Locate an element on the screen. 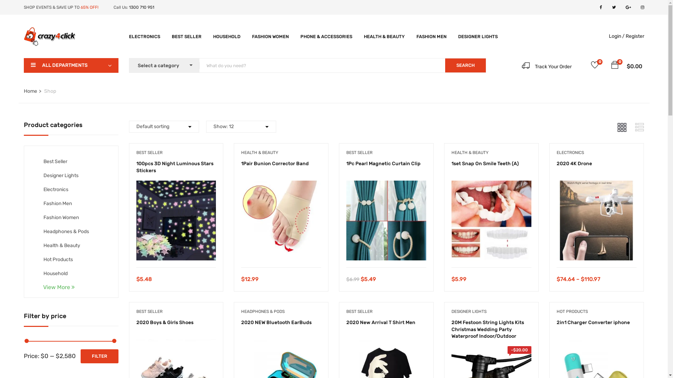  BEST SELLER is located at coordinates (186, 36).